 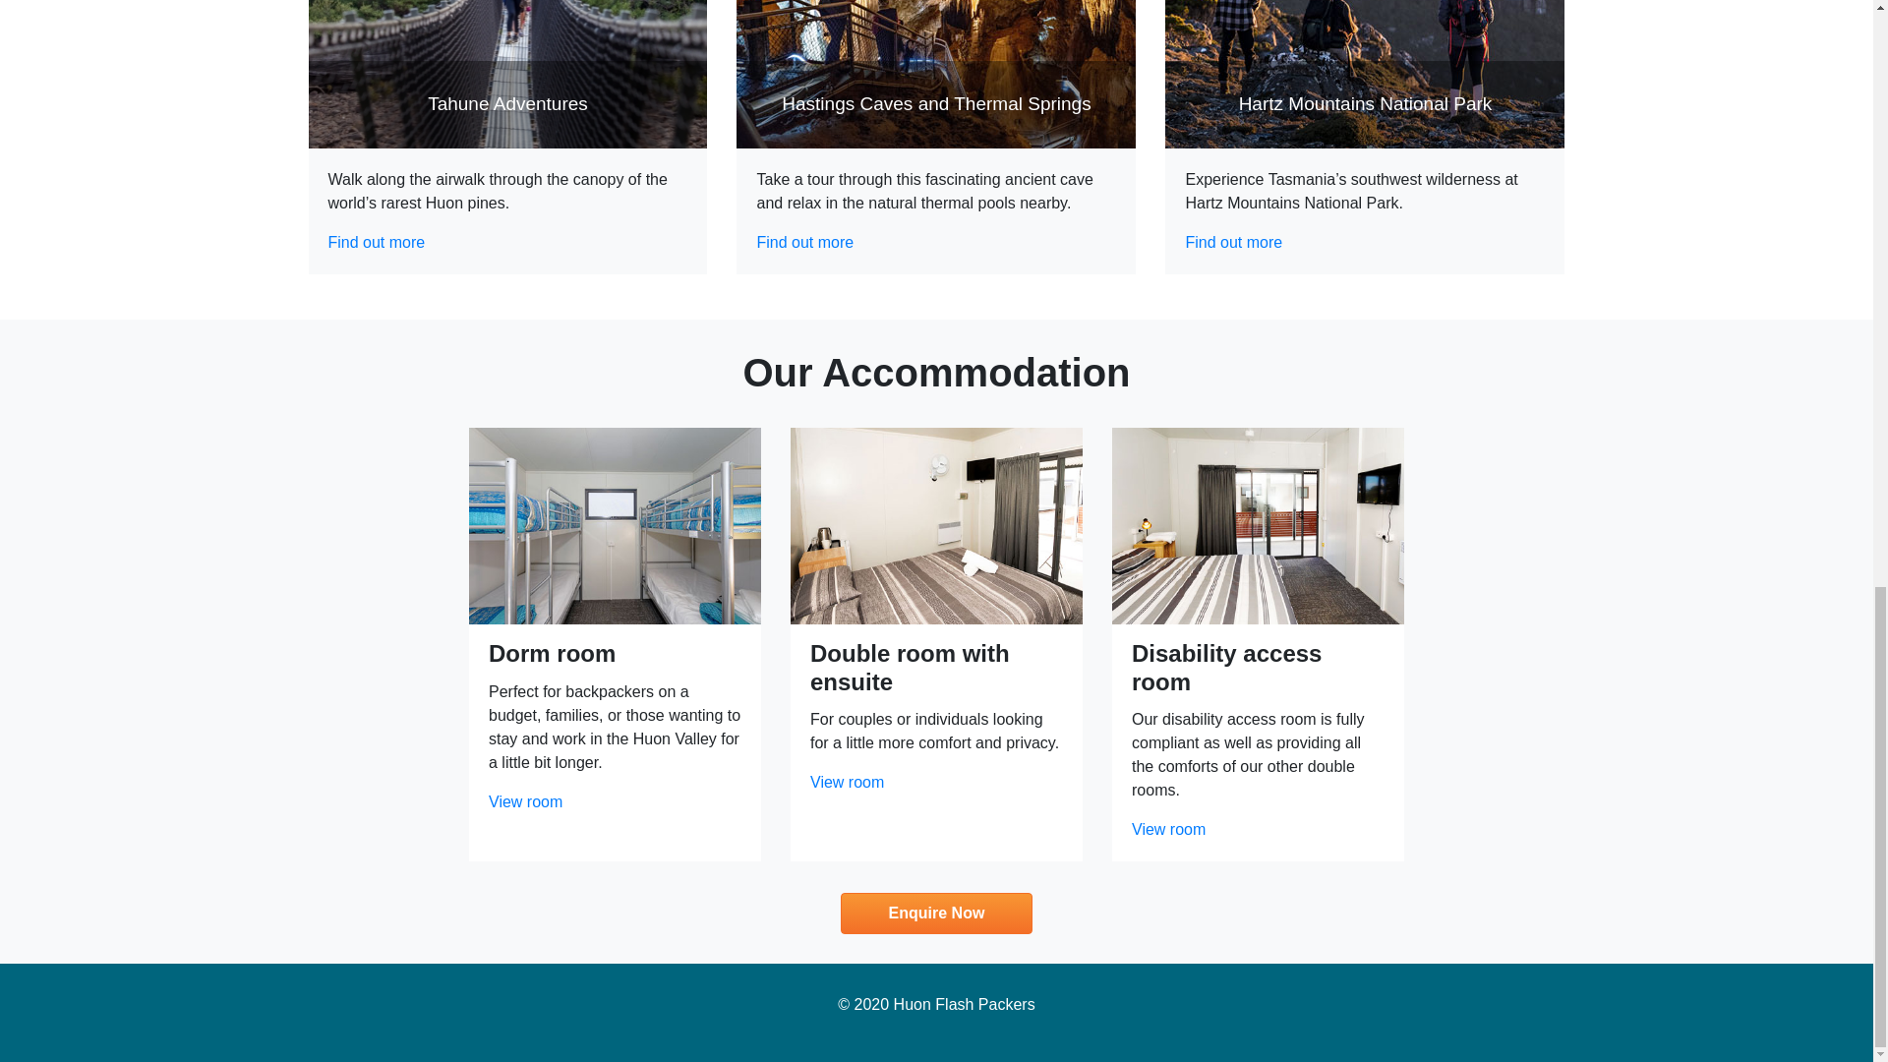 I want to click on View room, so click(x=1168, y=829).